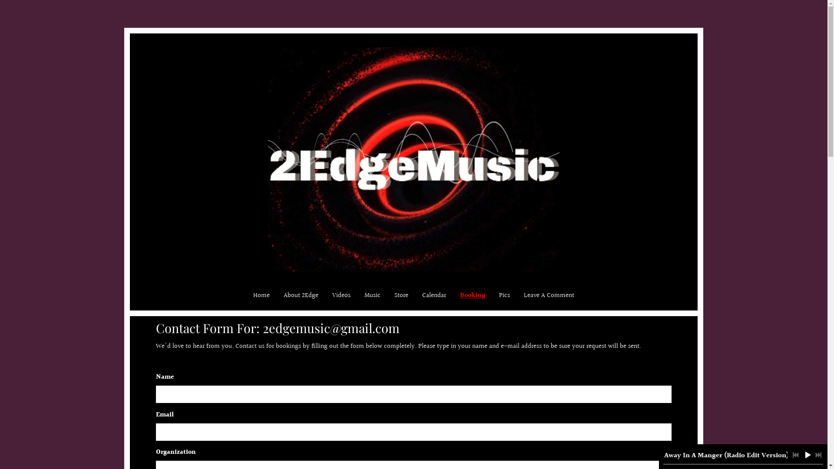 The height and width of the screenshot is (469, 834). What do you see at coordinates (373, 296) in the screenshot?
I see `Music` at bounding box center [373, 296].